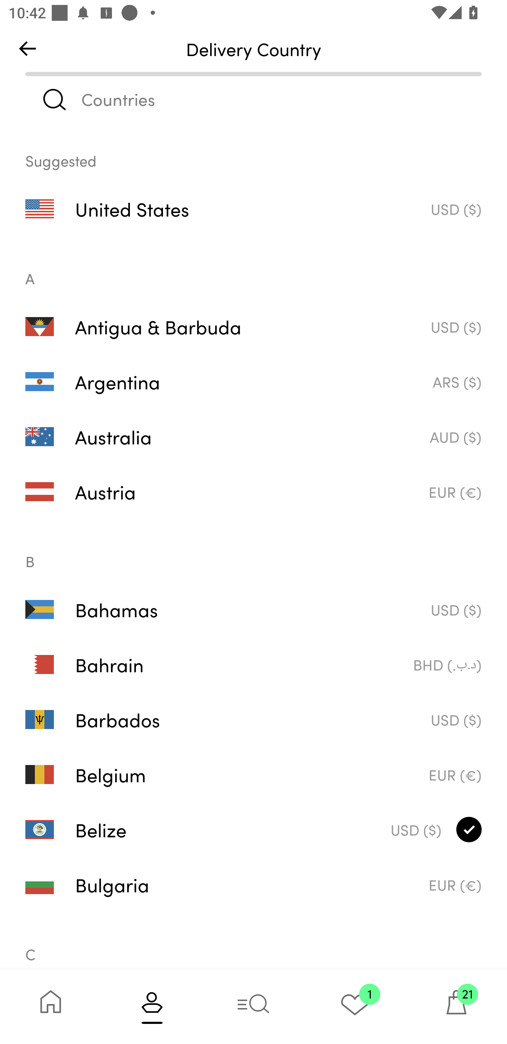 Image resolution: width=507 pixels, height=1044 pixels. I want to click on Australia AUD ($), so click(254, 437).